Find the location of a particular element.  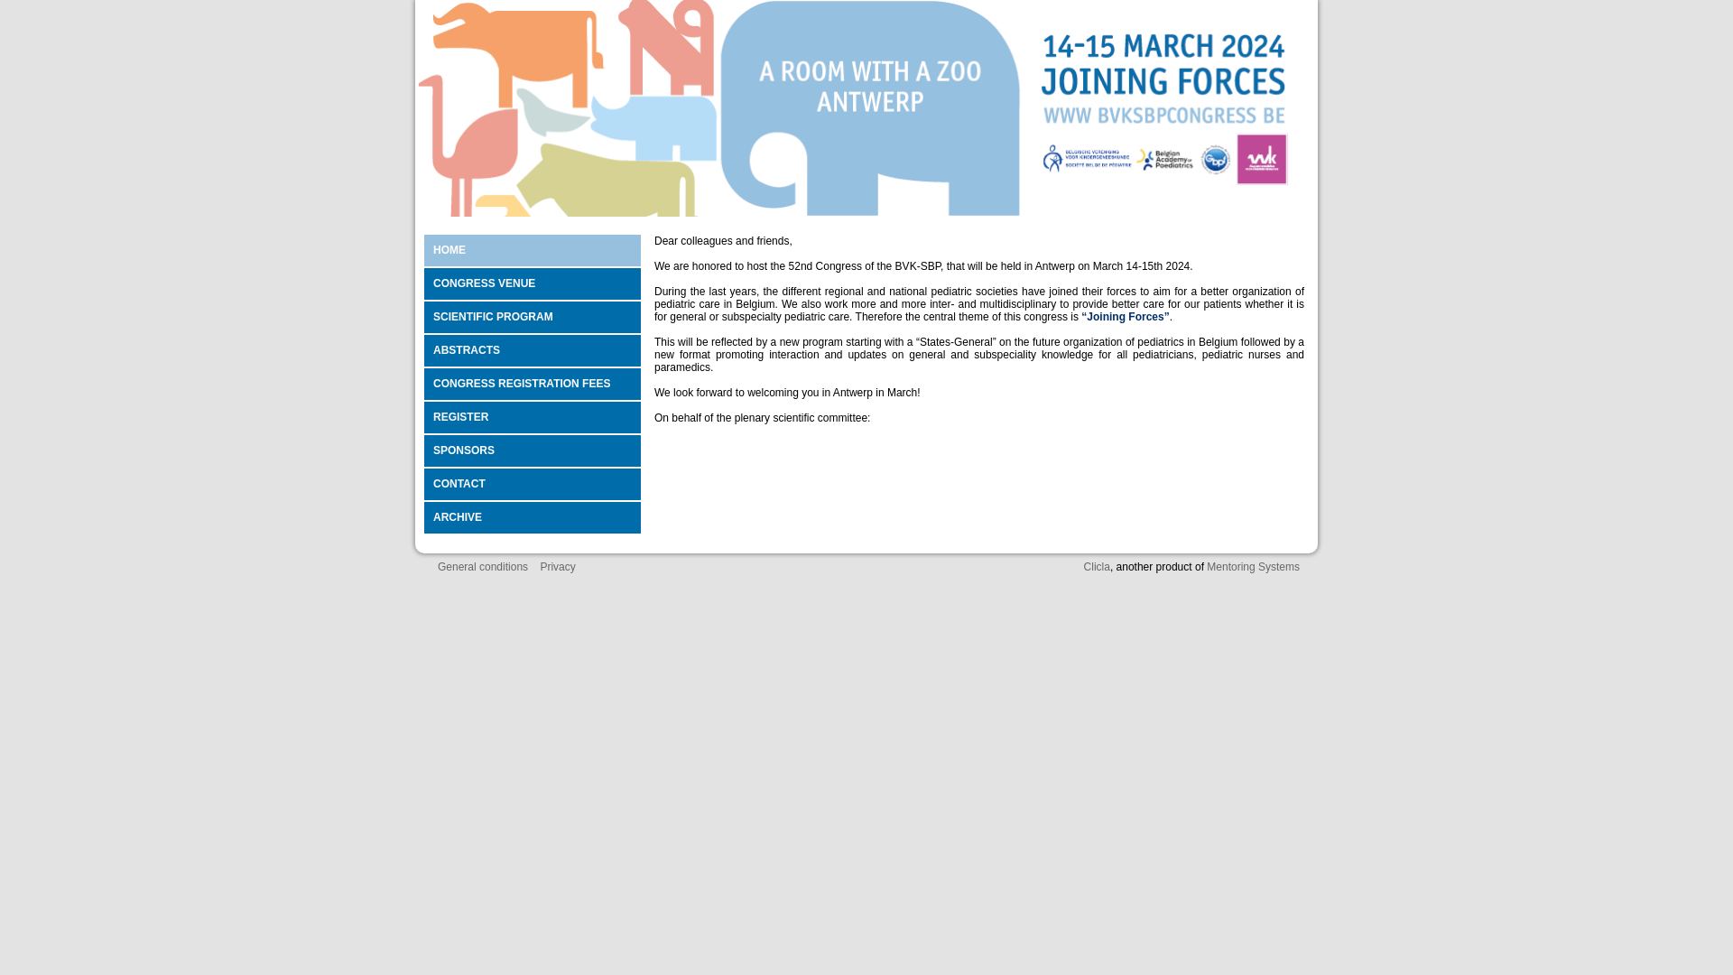

Mentoring Systems is located at coordinates (1253, 567).